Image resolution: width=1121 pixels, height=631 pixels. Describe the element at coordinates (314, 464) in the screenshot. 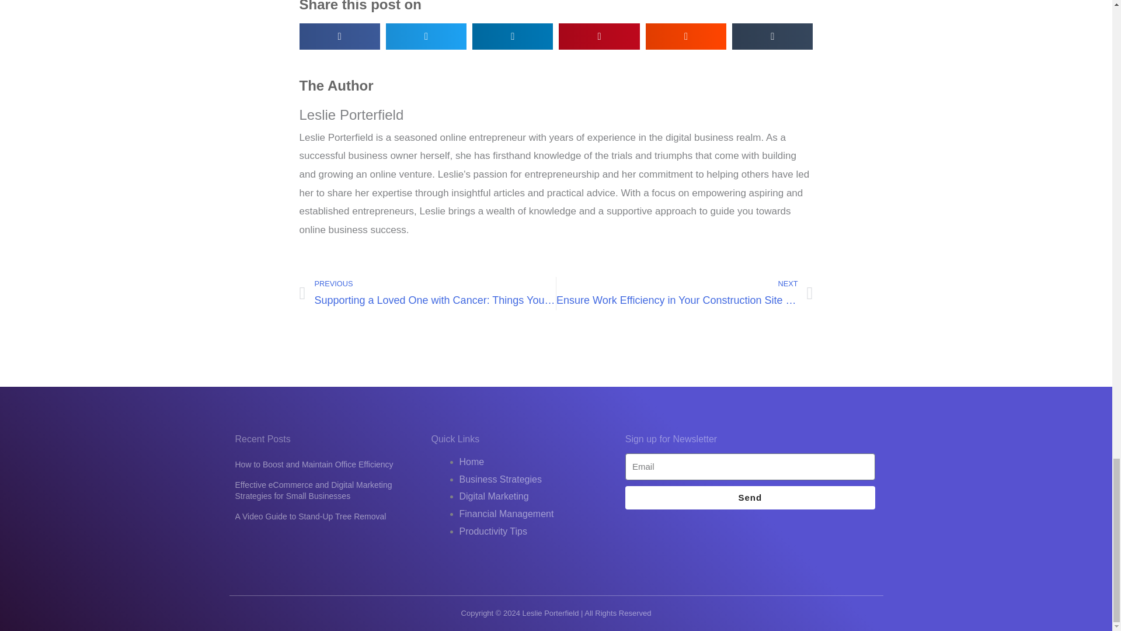

I see `How to Boost and Maintain Office Efficiency` at that location.